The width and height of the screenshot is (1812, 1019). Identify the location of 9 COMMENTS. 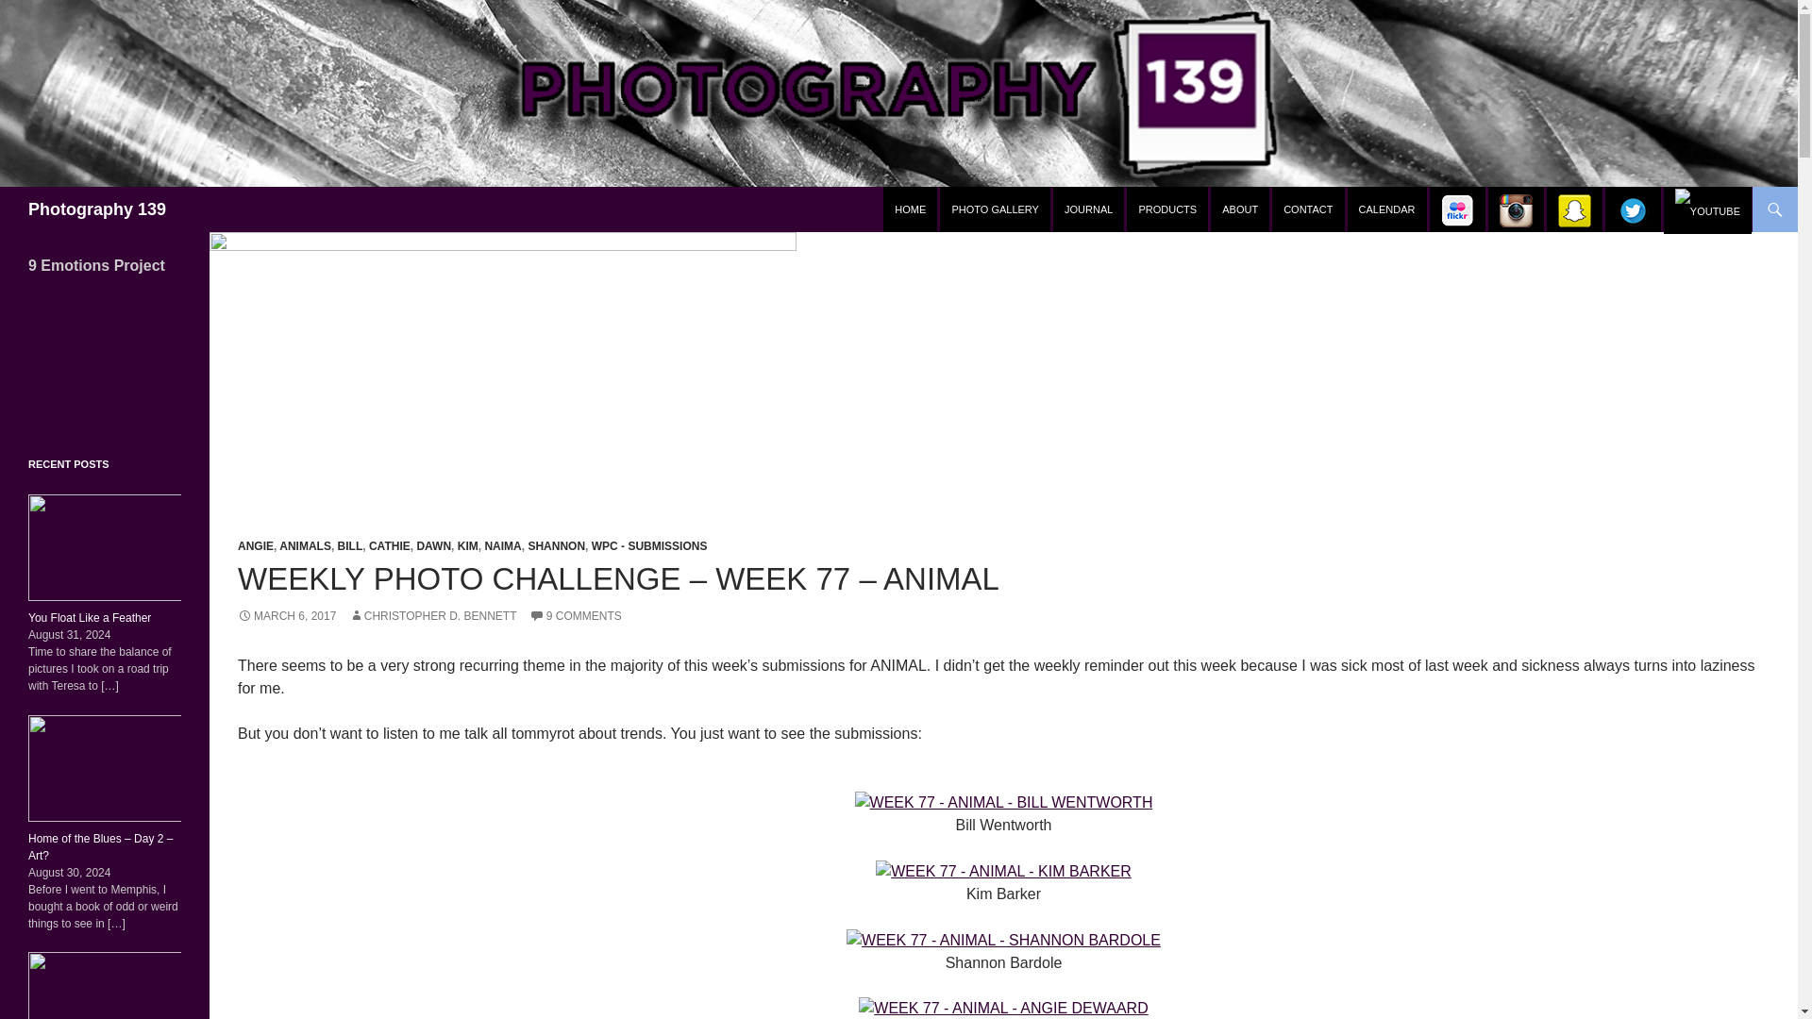
(575, 615).